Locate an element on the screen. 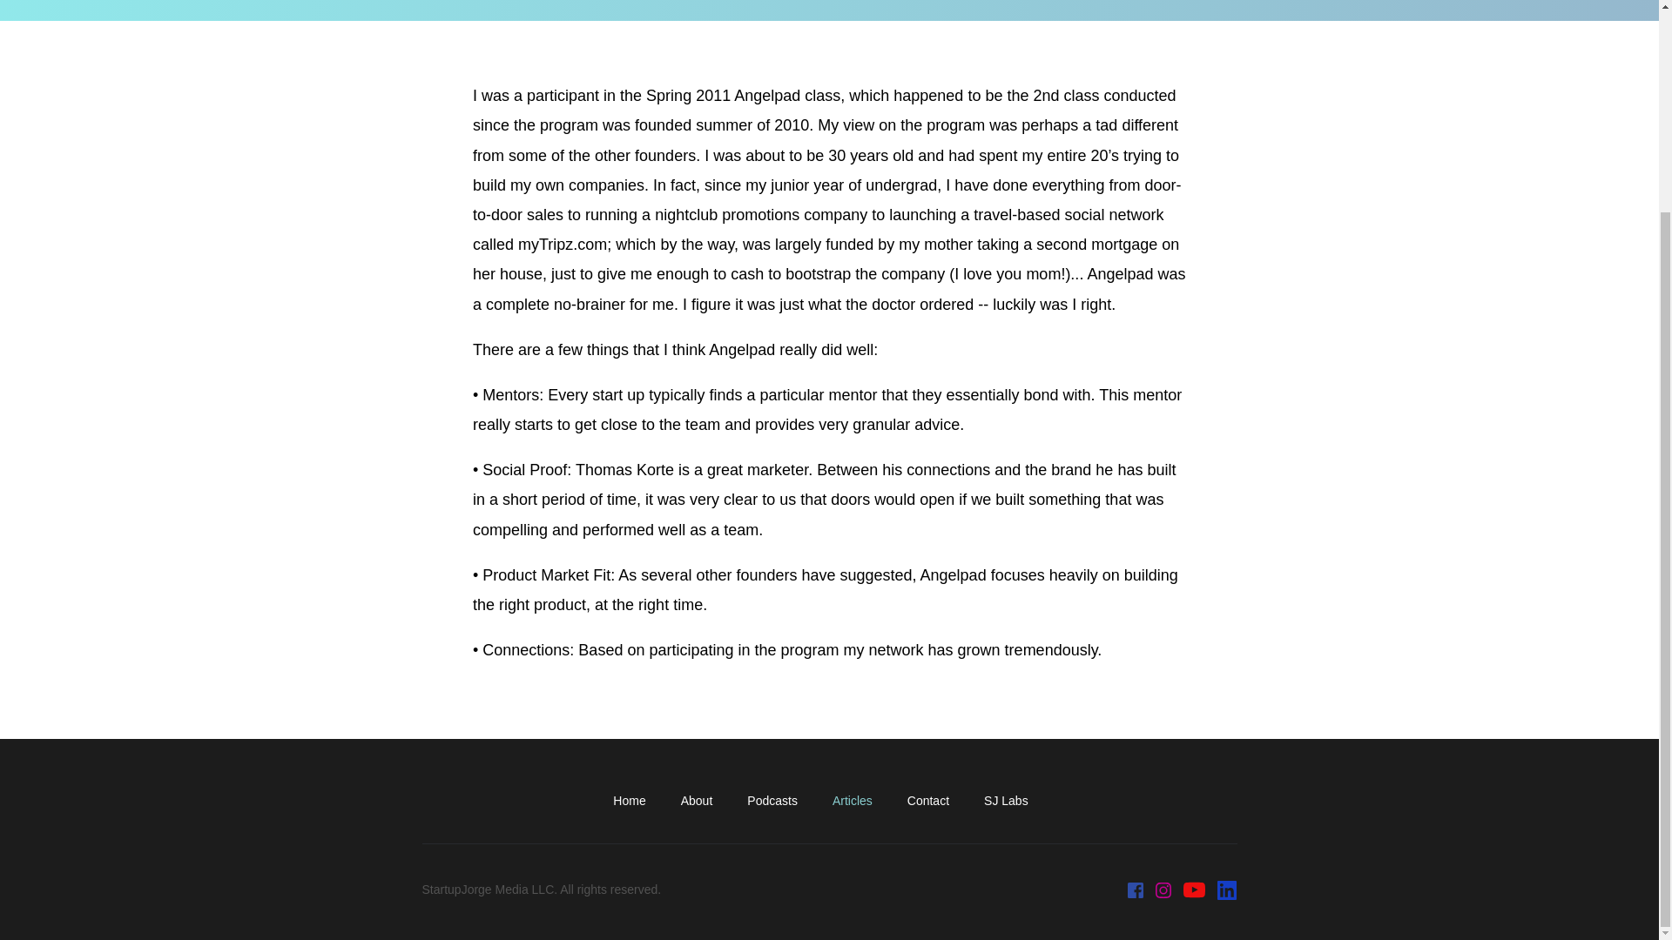 This screenshot has height=940, width=1672. Podcasts is located at coordinates (780, 801).